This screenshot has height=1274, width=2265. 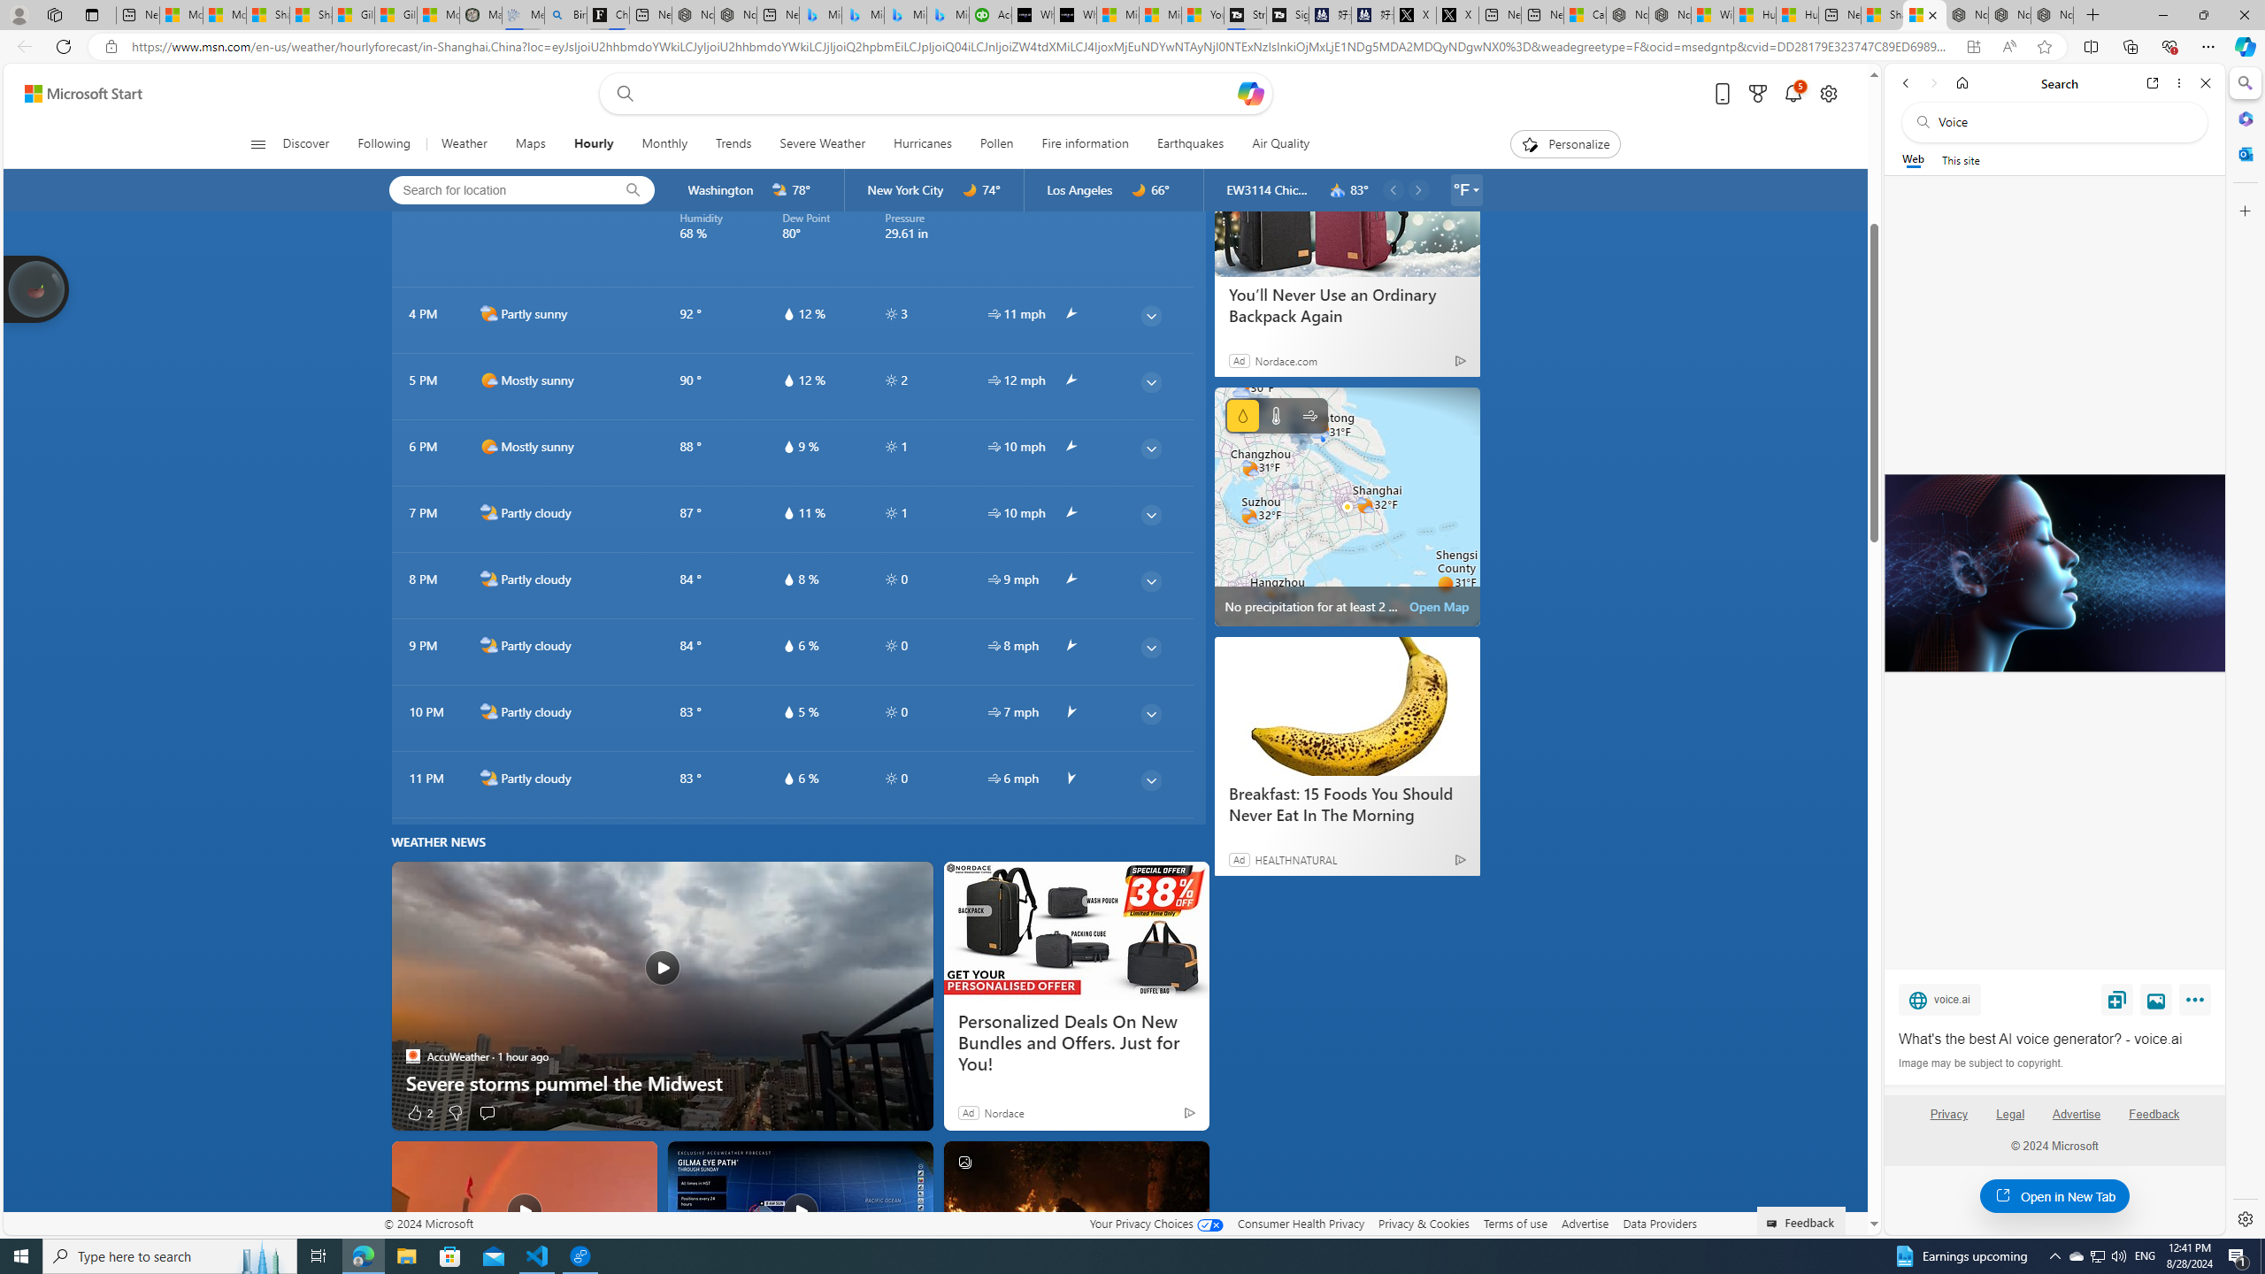 I want to click on n0000, so click(x=1140, y=190).